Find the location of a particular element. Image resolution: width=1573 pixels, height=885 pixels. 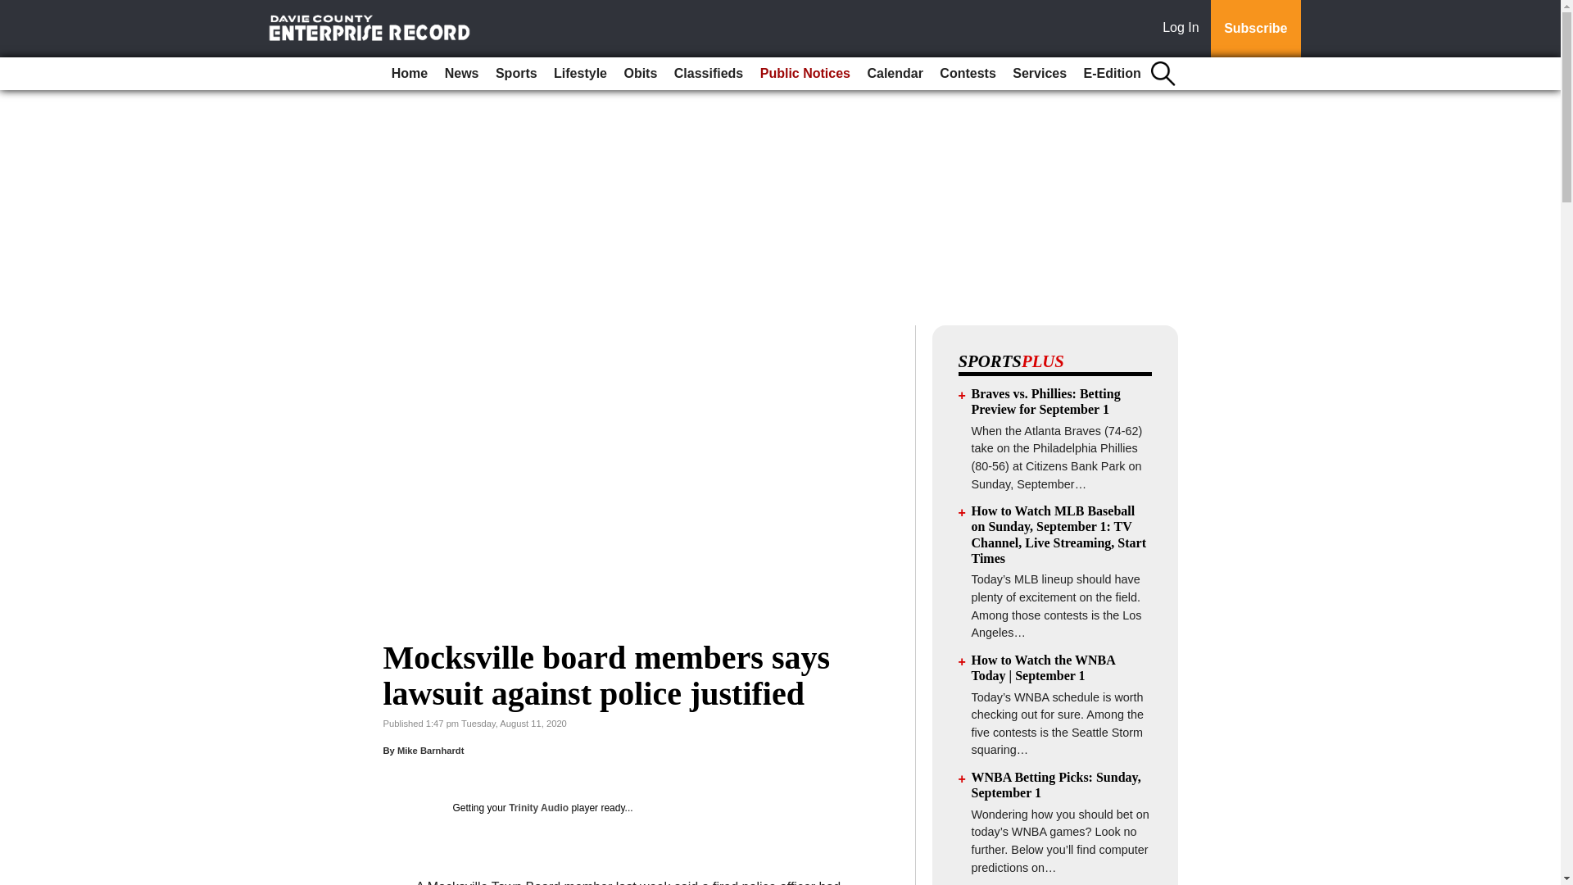

Calendar is located at coordinates (895, 74).